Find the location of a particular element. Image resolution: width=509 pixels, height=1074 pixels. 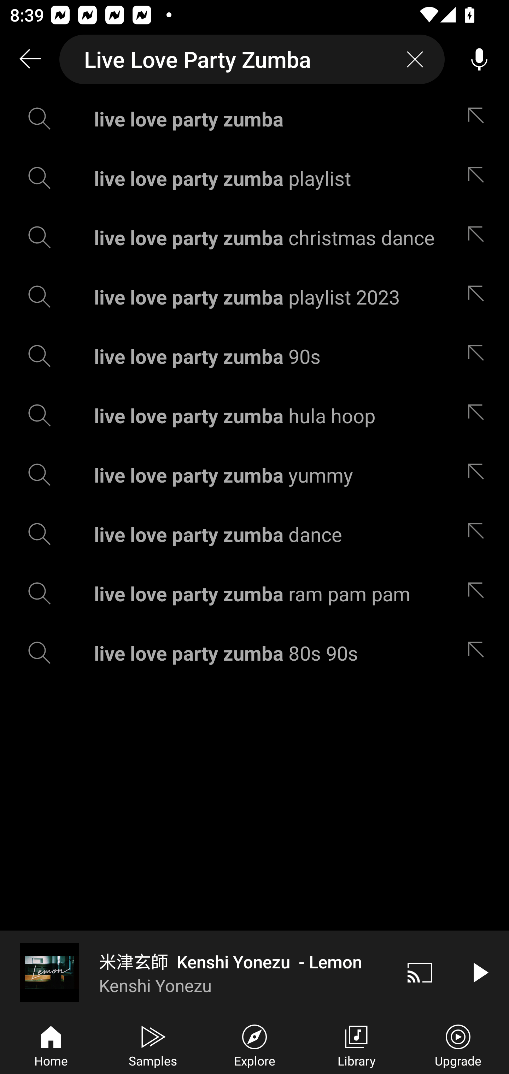

Edit suggestion live love party zumba 90s is located at coordinates (479, 356).